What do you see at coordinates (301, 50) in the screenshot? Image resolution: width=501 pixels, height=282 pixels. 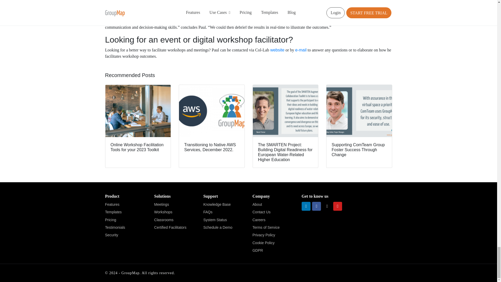 I see `e-mail` at bounding box center [301, 50].